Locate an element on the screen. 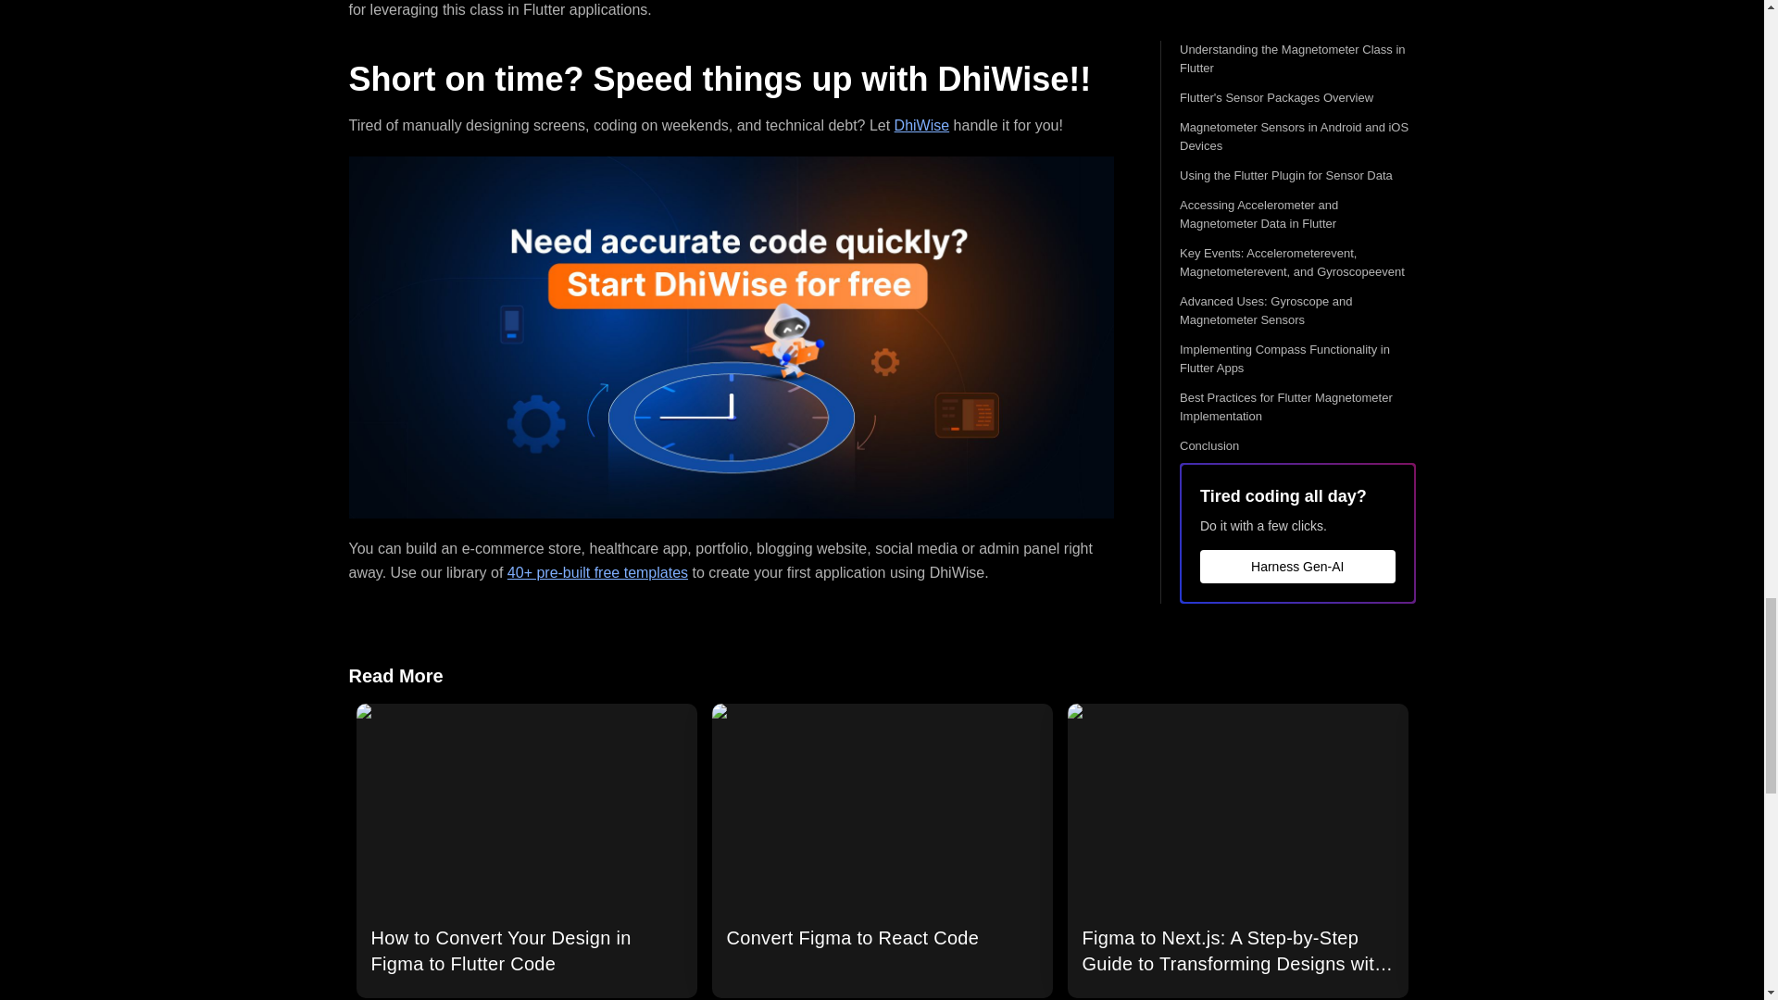  Convert Figma to React Code is located at coordinates (882, 850).